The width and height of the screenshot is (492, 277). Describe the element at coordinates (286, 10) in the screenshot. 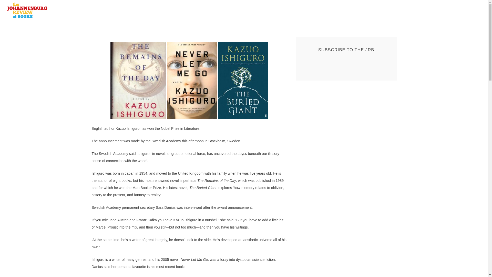

I see `POETRY` at that location.